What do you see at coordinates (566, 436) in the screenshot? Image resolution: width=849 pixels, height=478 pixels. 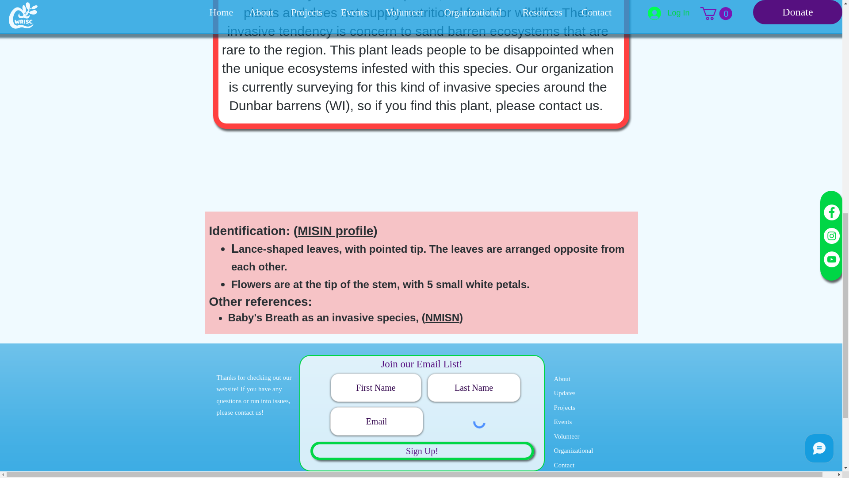 I see `Volunteer` at bounding box center [566, 436].